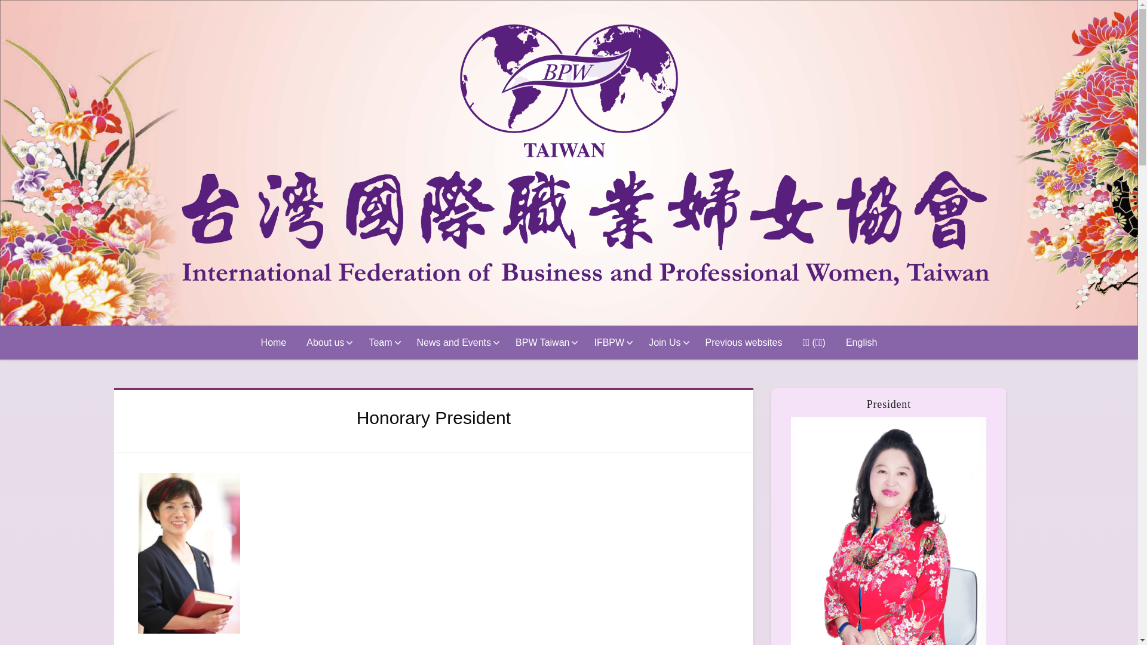 The image size is (1147, 645). Describe the element at coordinates (744, 343) in the screenshot. I see `Previous websites` at that location.